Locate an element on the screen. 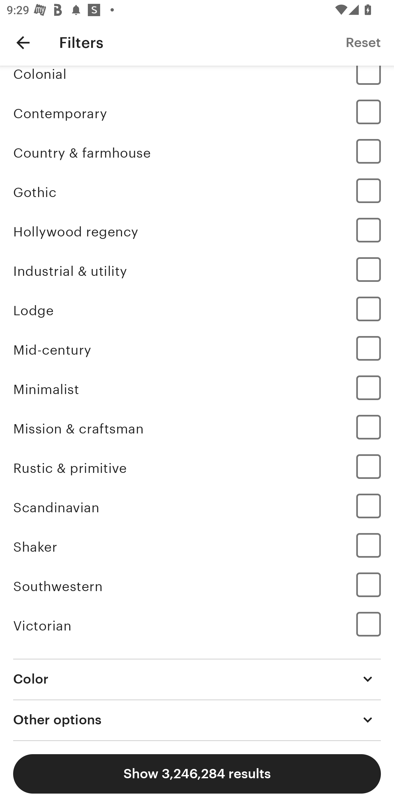  Country & farmhouse is located at coordinates (197, 153).